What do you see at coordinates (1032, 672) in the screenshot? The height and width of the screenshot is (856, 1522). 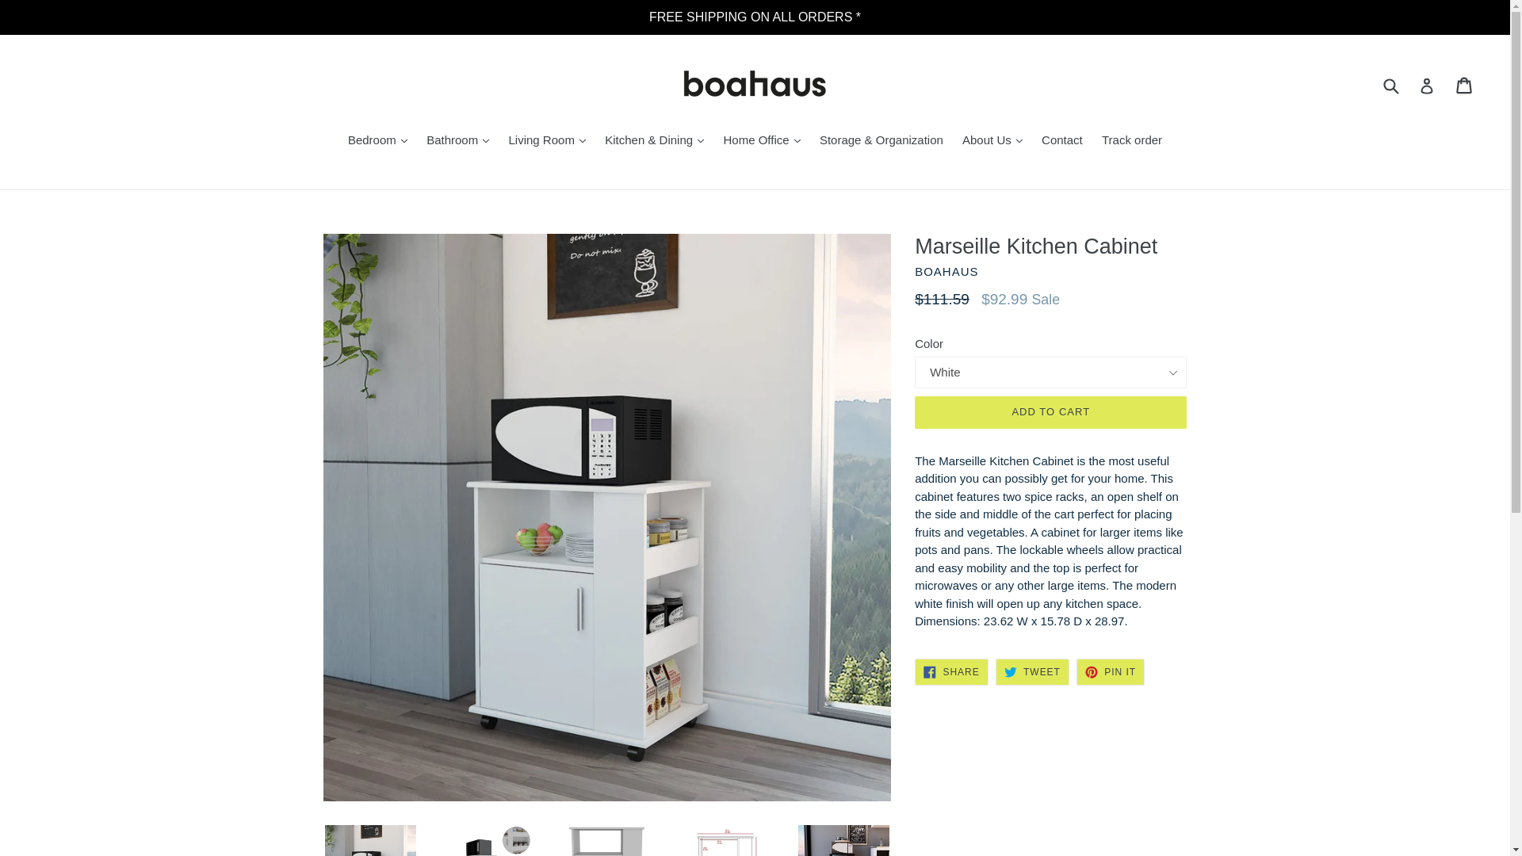 I see `Tweet on Twitter` at bounding box center [1032, 672].